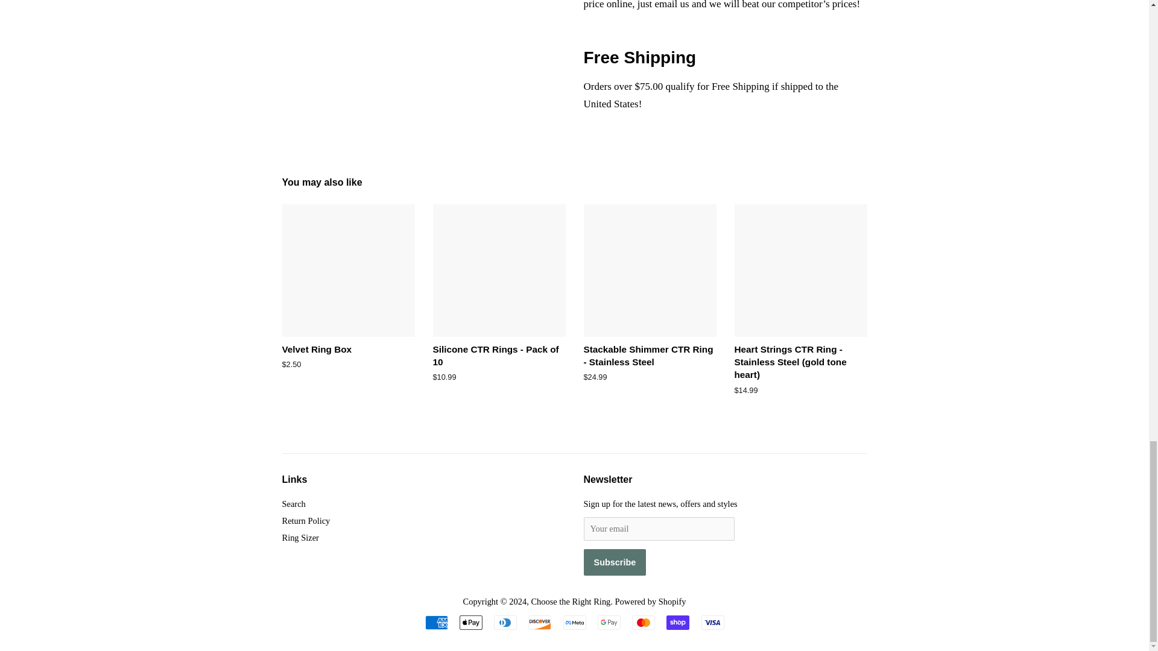 The width and height of the screenshot is (1158, 651). What do you see at coordinates (435, 622) in the screenshot?
I see `American Express` at bounding box center [435, 622].